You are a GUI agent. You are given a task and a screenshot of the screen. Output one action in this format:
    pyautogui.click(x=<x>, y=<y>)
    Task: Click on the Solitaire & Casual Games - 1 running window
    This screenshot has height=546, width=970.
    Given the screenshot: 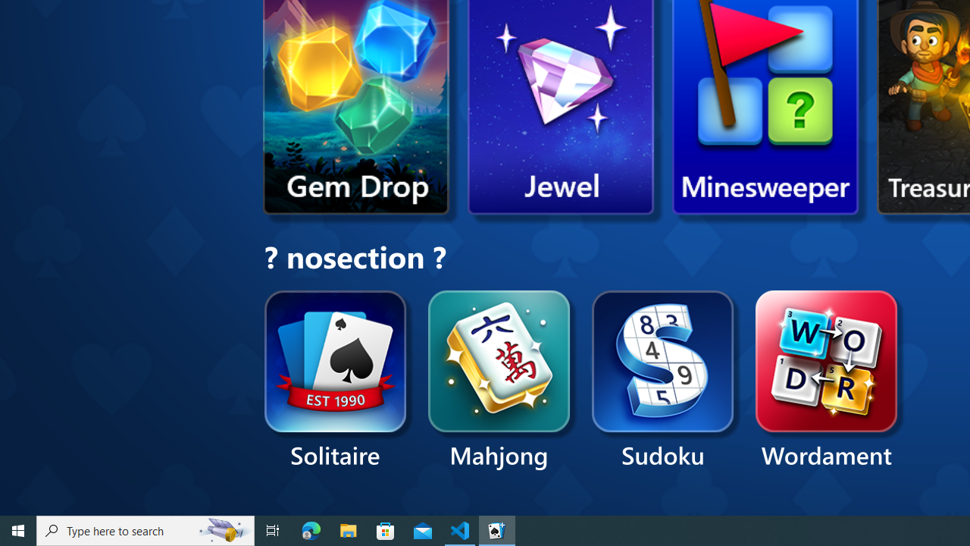 What is the action you would take?
    pyautogui.click(x=497, y=531)
    